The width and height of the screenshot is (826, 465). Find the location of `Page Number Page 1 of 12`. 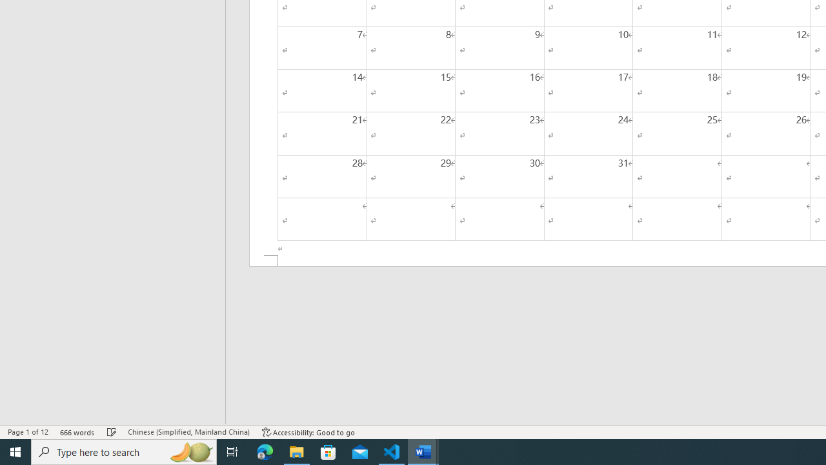

Page Number Page 1 of 12 is located at coordinates (28, 431).